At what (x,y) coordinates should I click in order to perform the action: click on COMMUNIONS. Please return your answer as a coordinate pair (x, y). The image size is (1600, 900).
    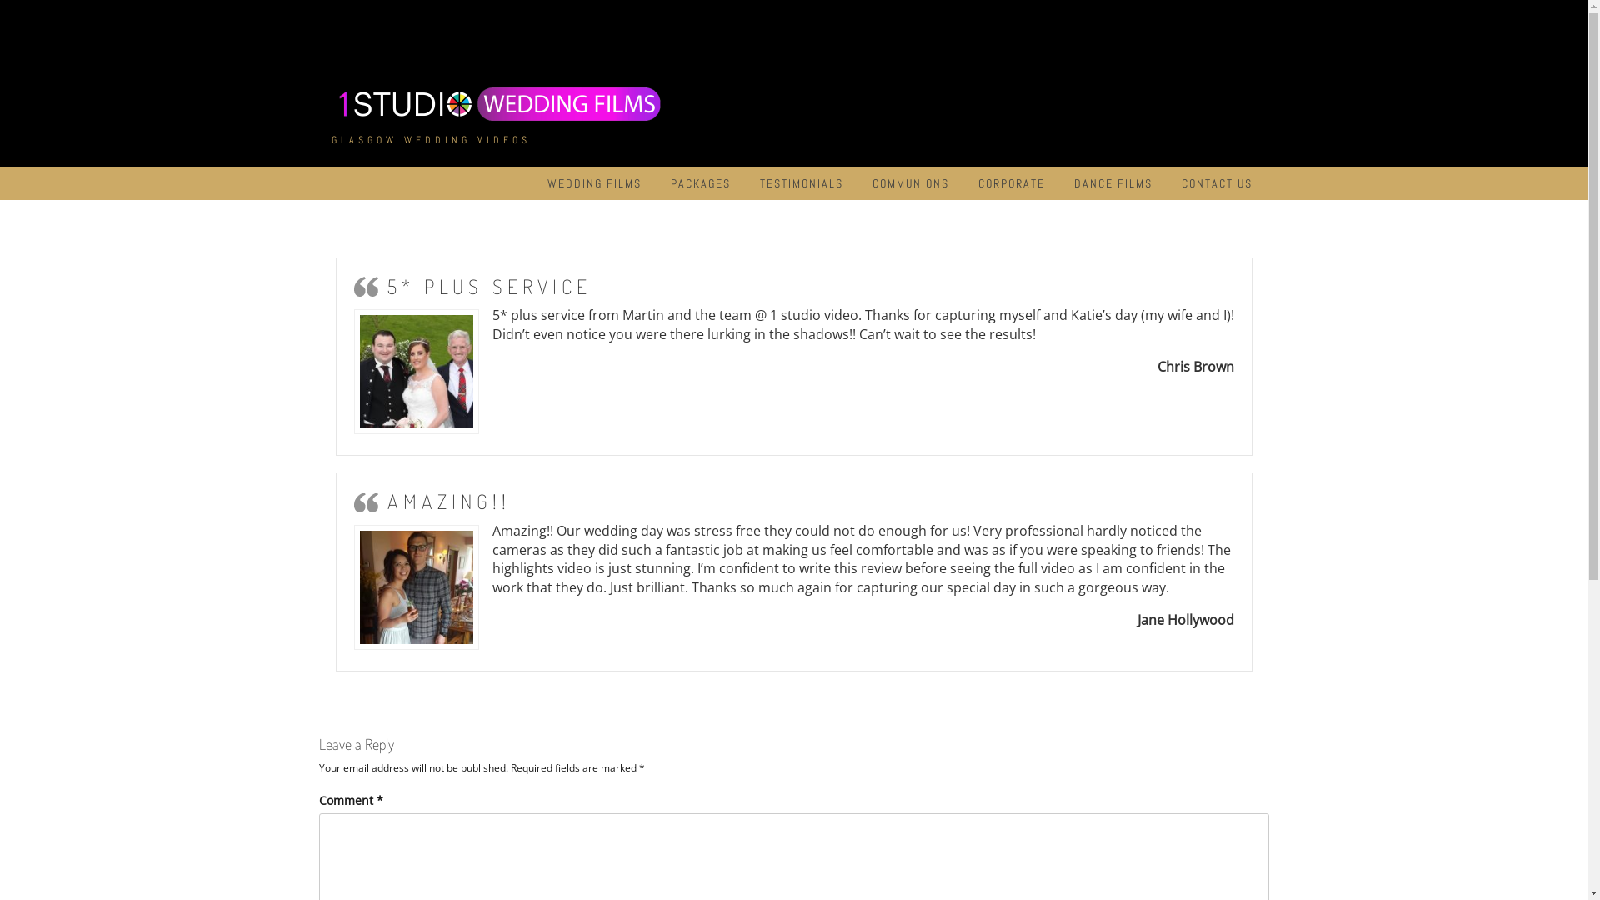
    Looking at the image, I should click on (910, 183).